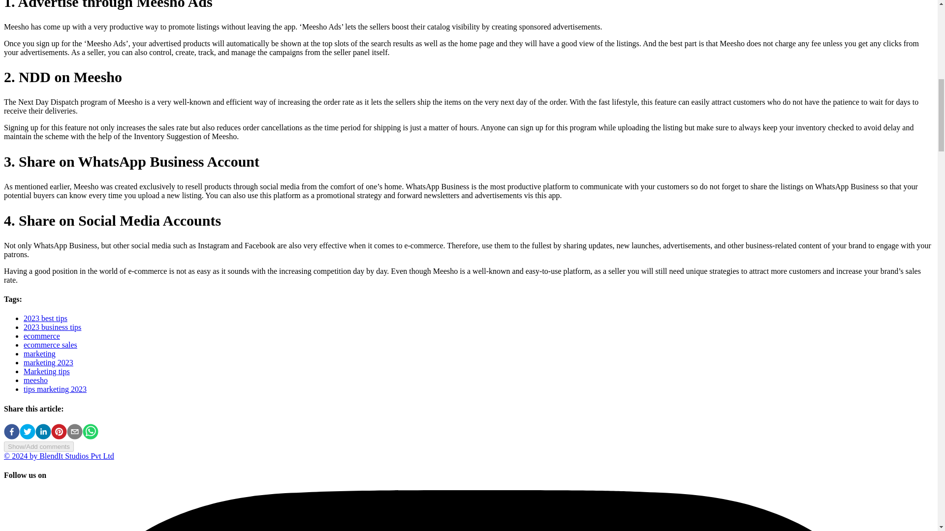  Describe the element at coordinates (55, 389) in the screenshot. I see `tips marketing 2023` at that location.